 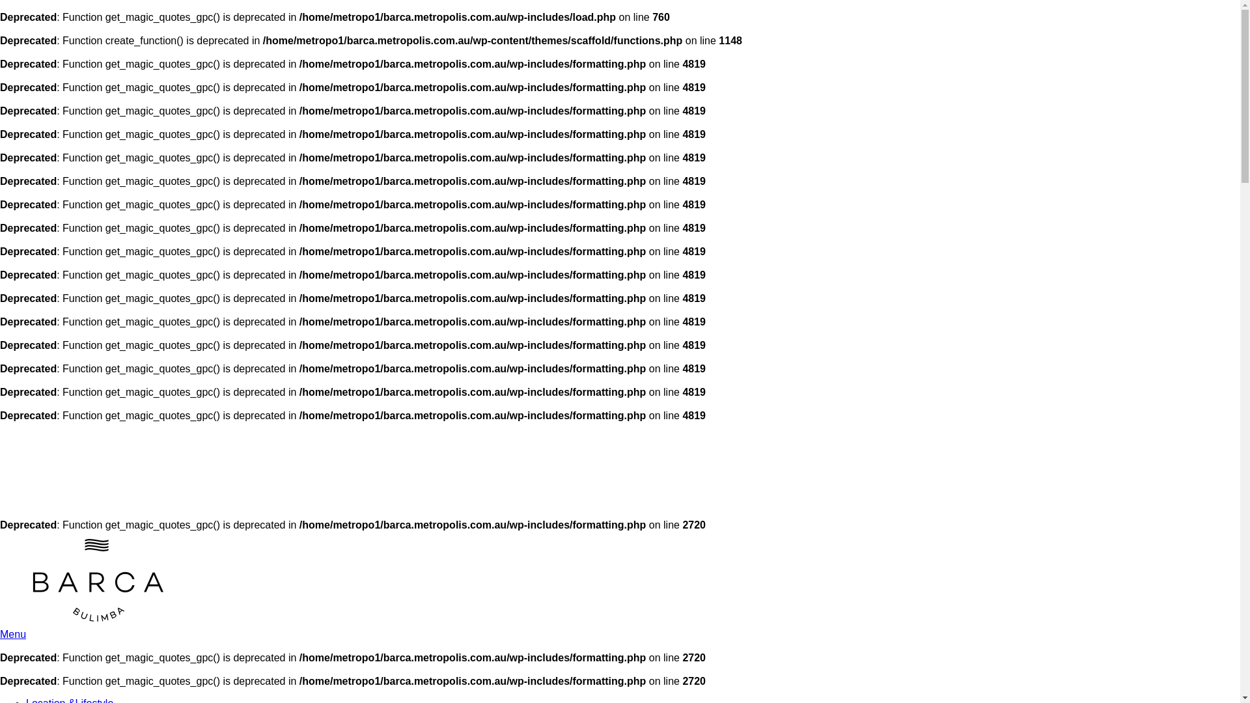 I want to click on Menu, so click(x=13, y=634).